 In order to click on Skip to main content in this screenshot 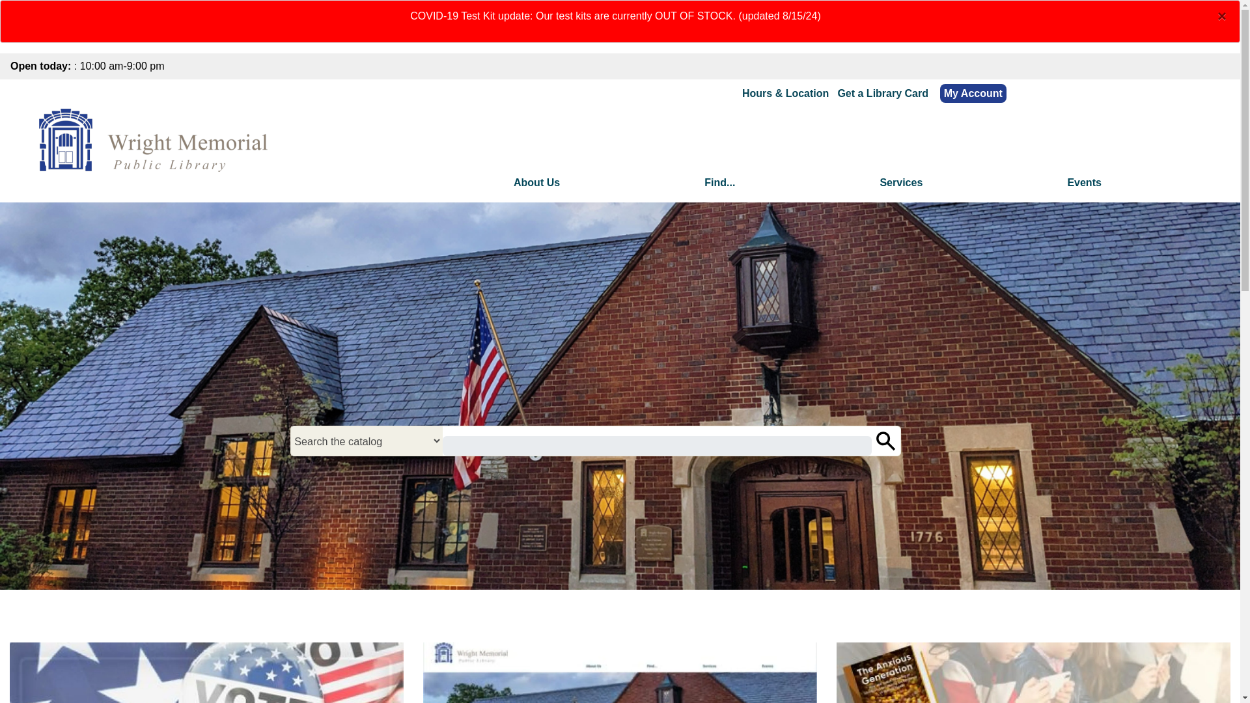, I will do `click(620, 1)`.